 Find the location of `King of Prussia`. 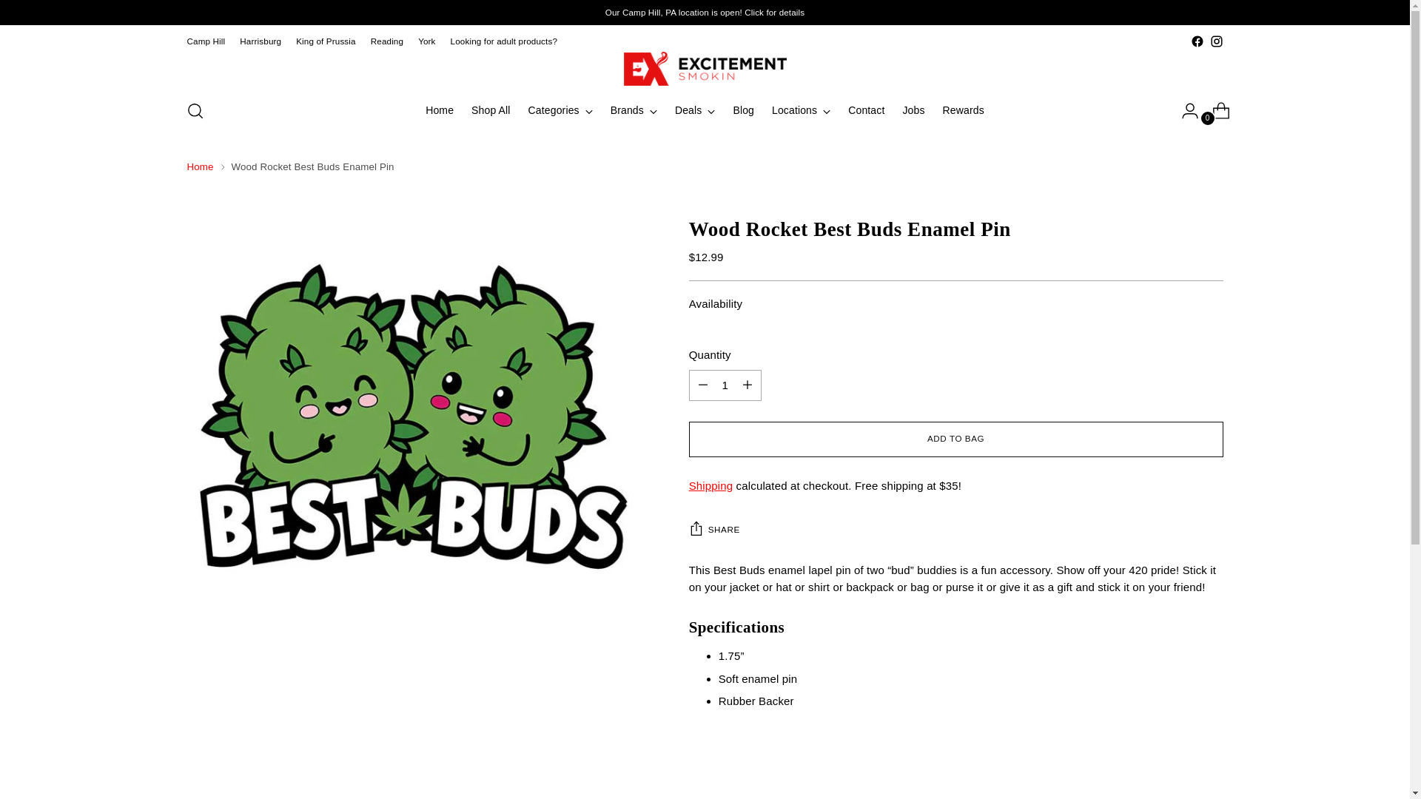

King of Prussia is located at coordinates (326, 41).